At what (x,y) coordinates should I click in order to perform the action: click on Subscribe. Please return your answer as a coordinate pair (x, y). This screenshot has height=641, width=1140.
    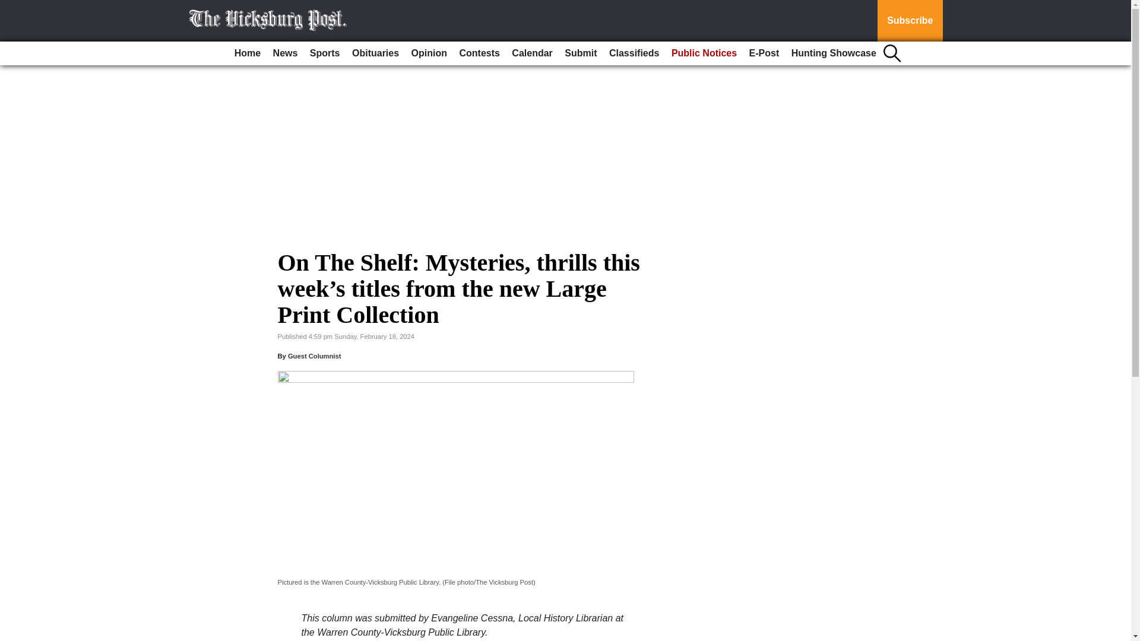
    Looking at the image, I should click on (910, 21).